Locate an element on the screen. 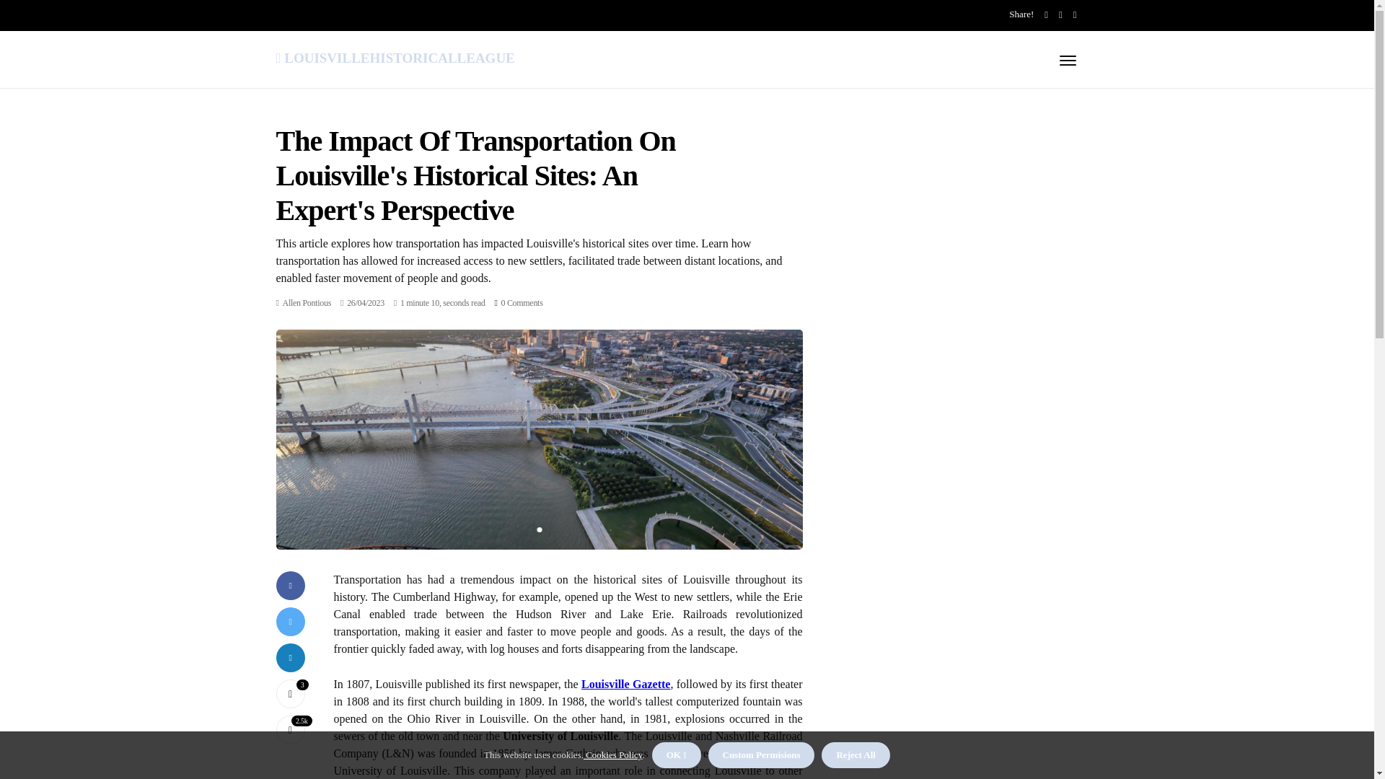 Image resolution: width=1385 pixels, height=779 pixels. louisvillehistoricalleague is located at coordinates (395, 55).